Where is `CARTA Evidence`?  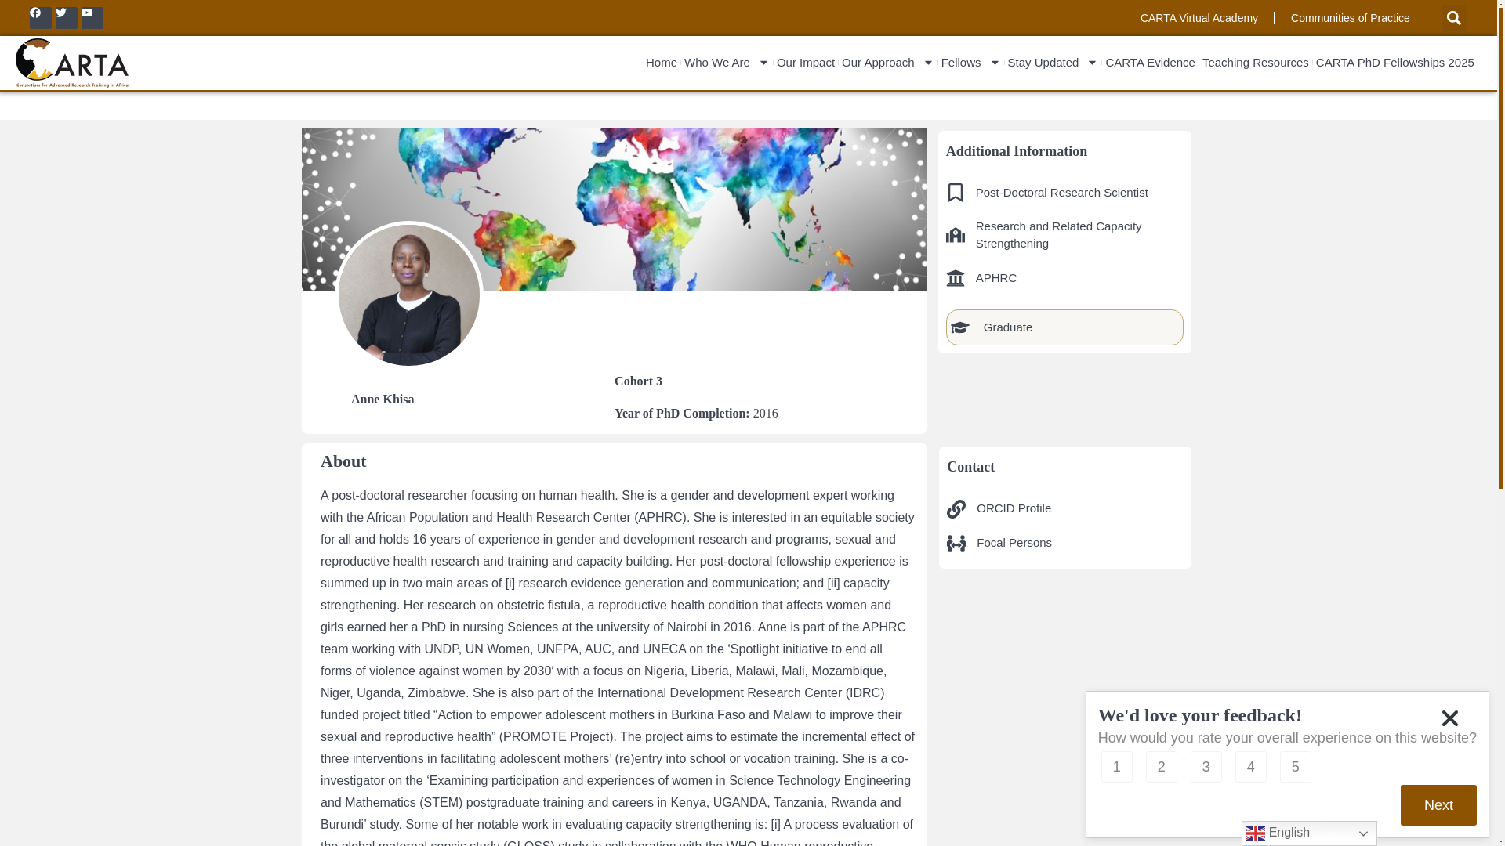 CARTA Evidence is located at coordinates (1149, 63).